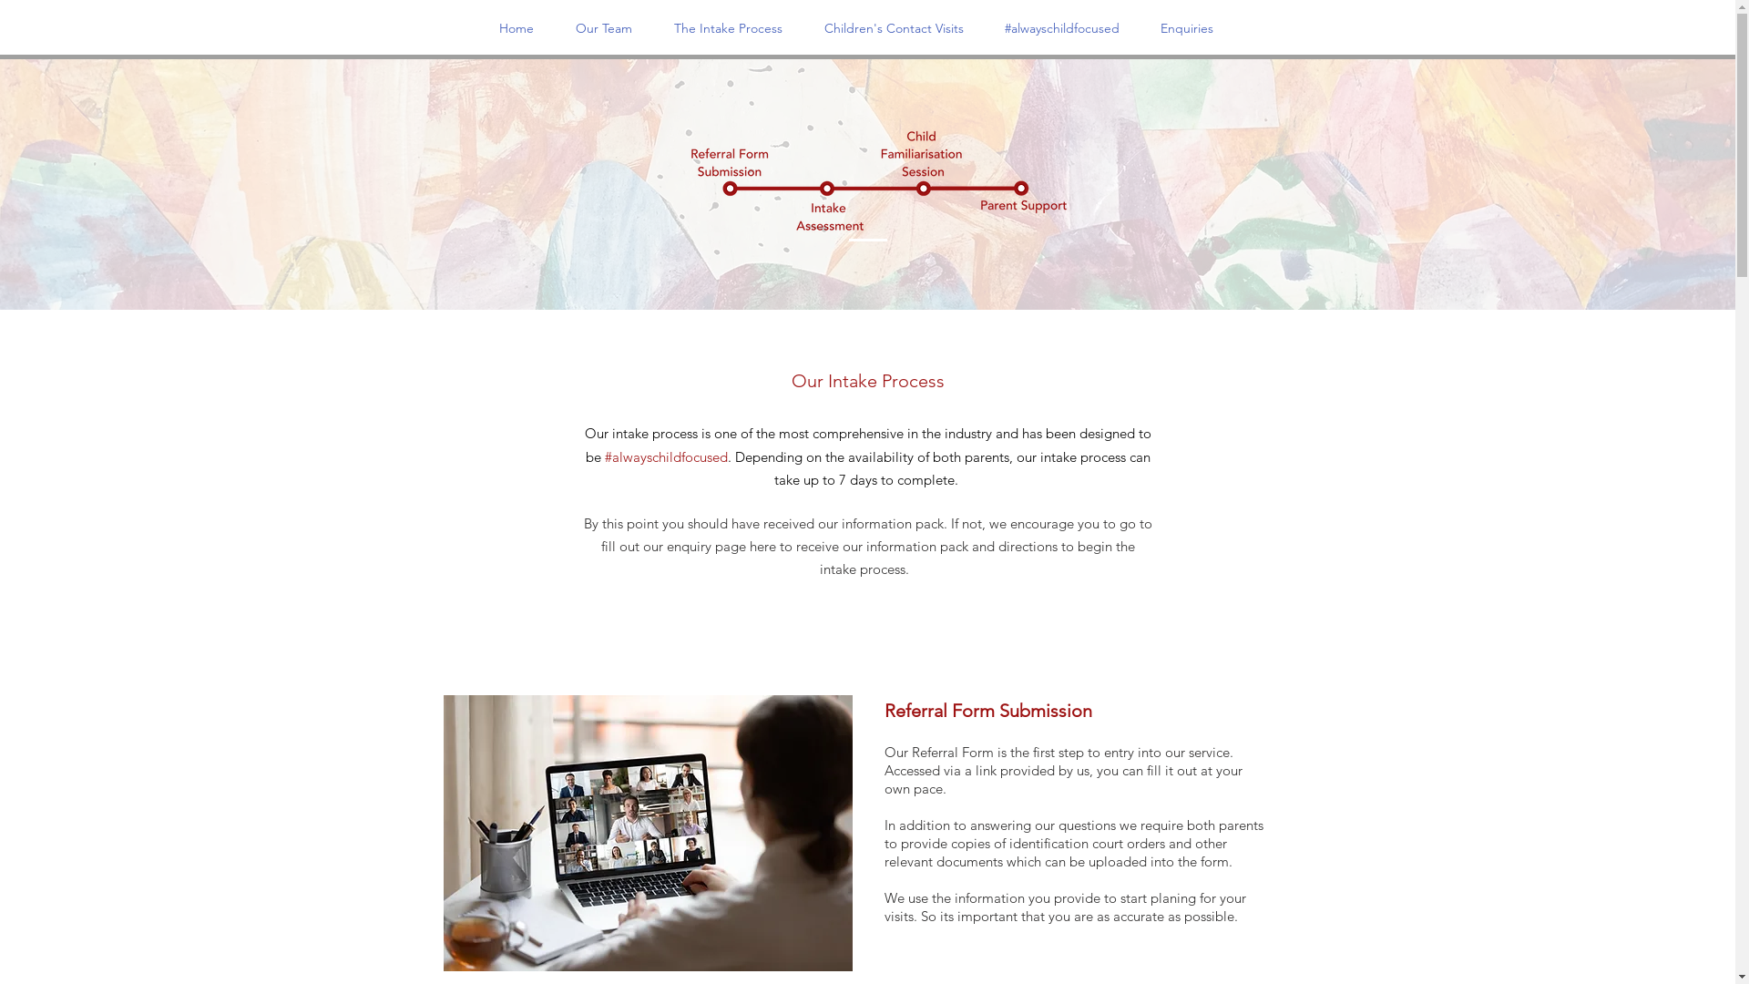  What do you see at coordinates (1188, 29) in the screenshot?
I see `Enquiries` at bounding box center [1188, 29].